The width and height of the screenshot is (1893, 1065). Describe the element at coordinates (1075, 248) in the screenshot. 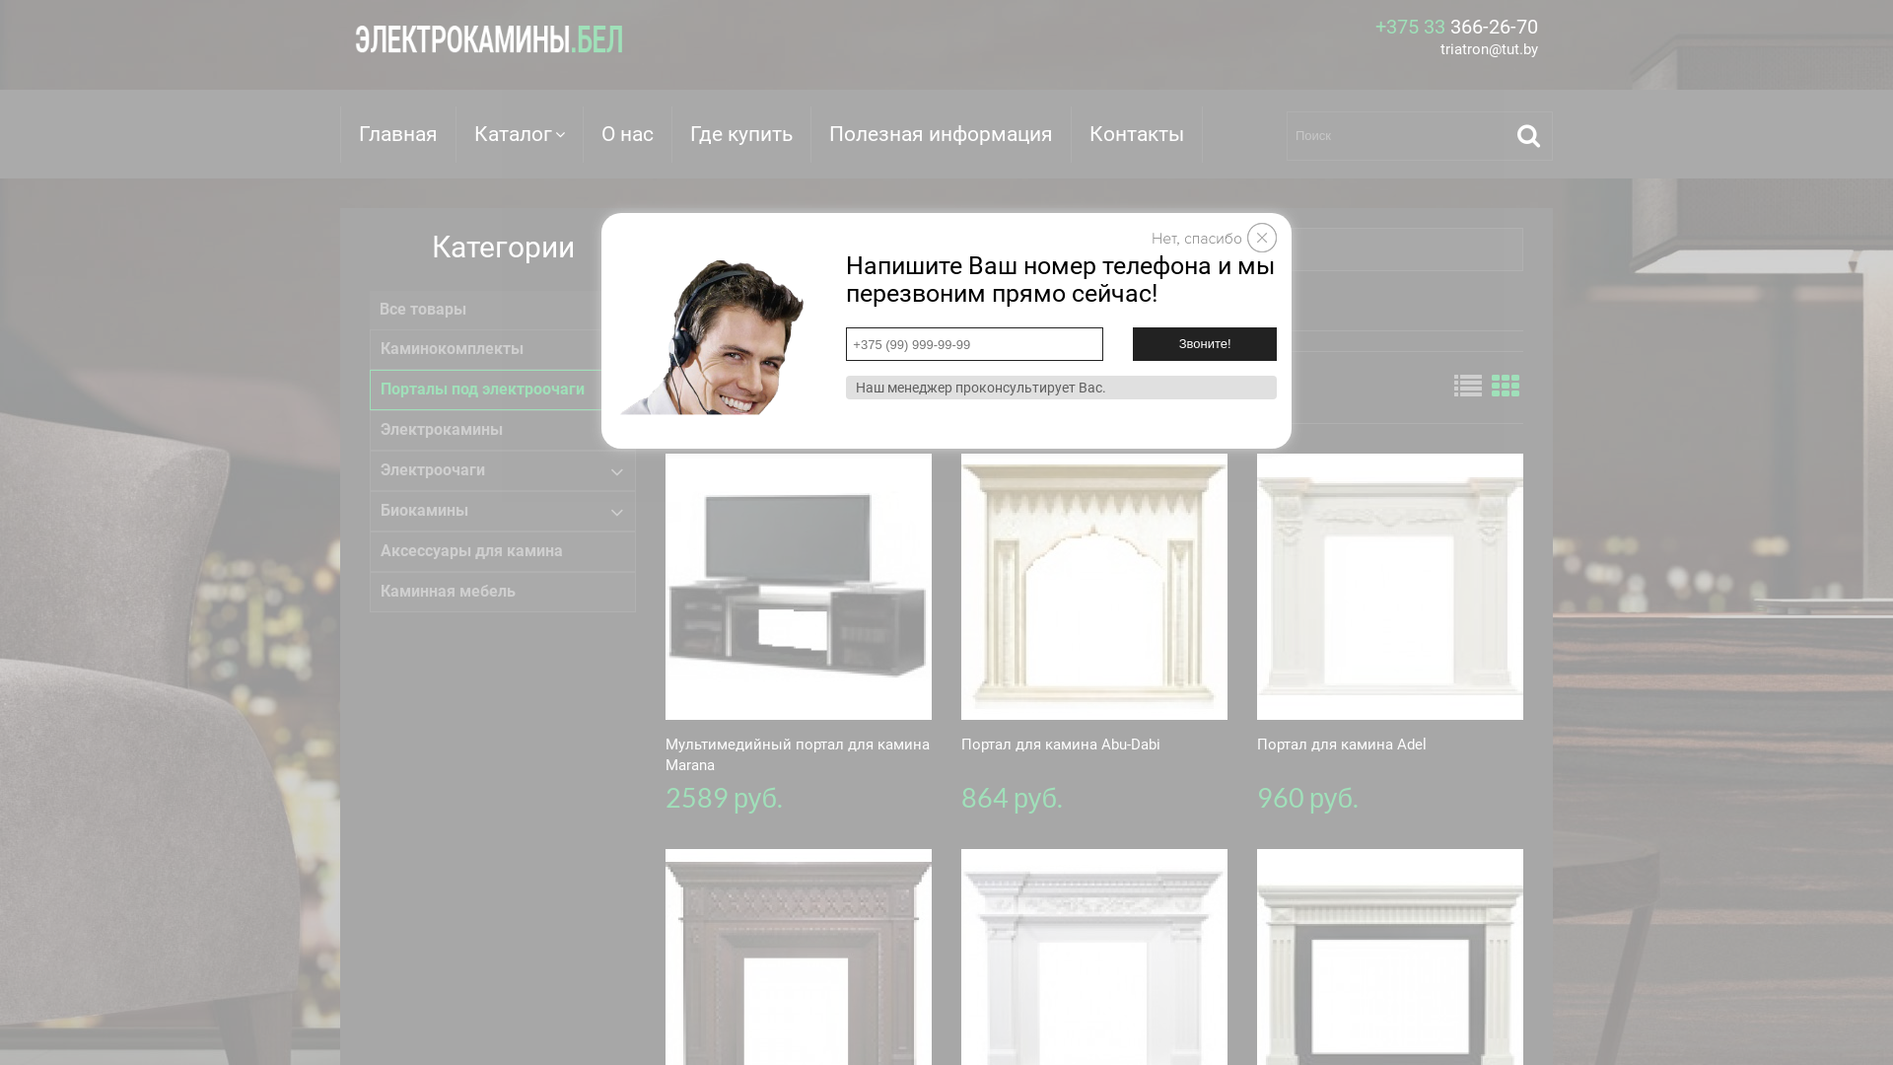

I see `Dimplex` at that location.